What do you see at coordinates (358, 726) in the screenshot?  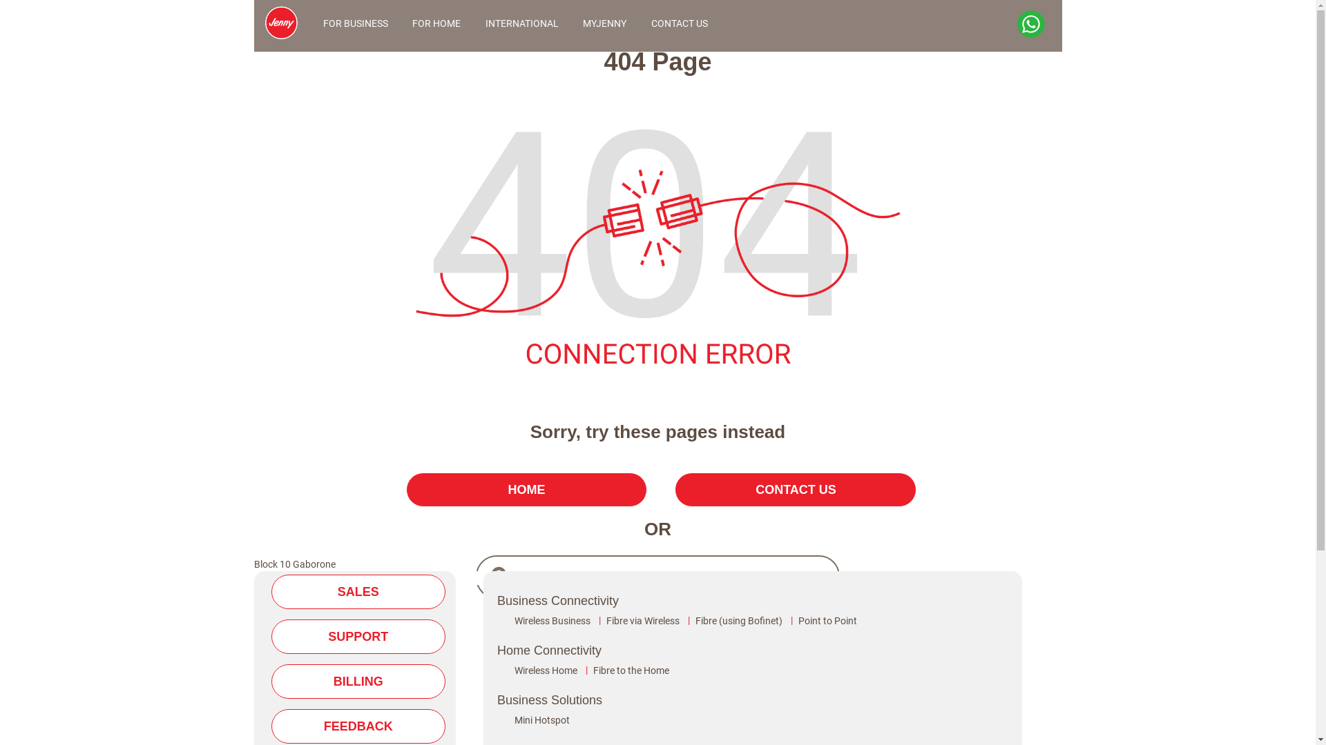 I see `FEEDBACK` at bounding box center [358, 726].